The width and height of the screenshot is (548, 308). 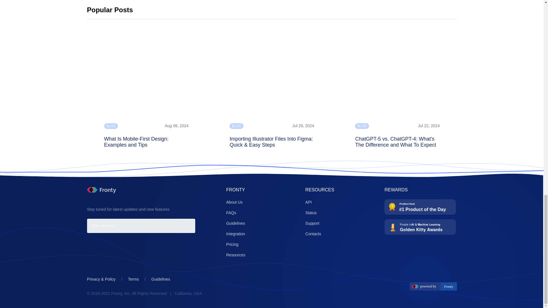 I want to click on Popular Posts, so click(x=110, y=10).